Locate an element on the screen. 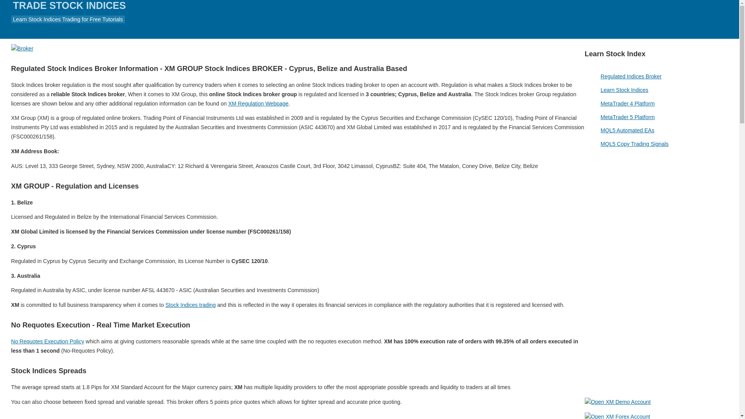 Image resolution: width=745 pixels, height=419 pixels. Learn Stock Indices is located at coordinates (624, 90).